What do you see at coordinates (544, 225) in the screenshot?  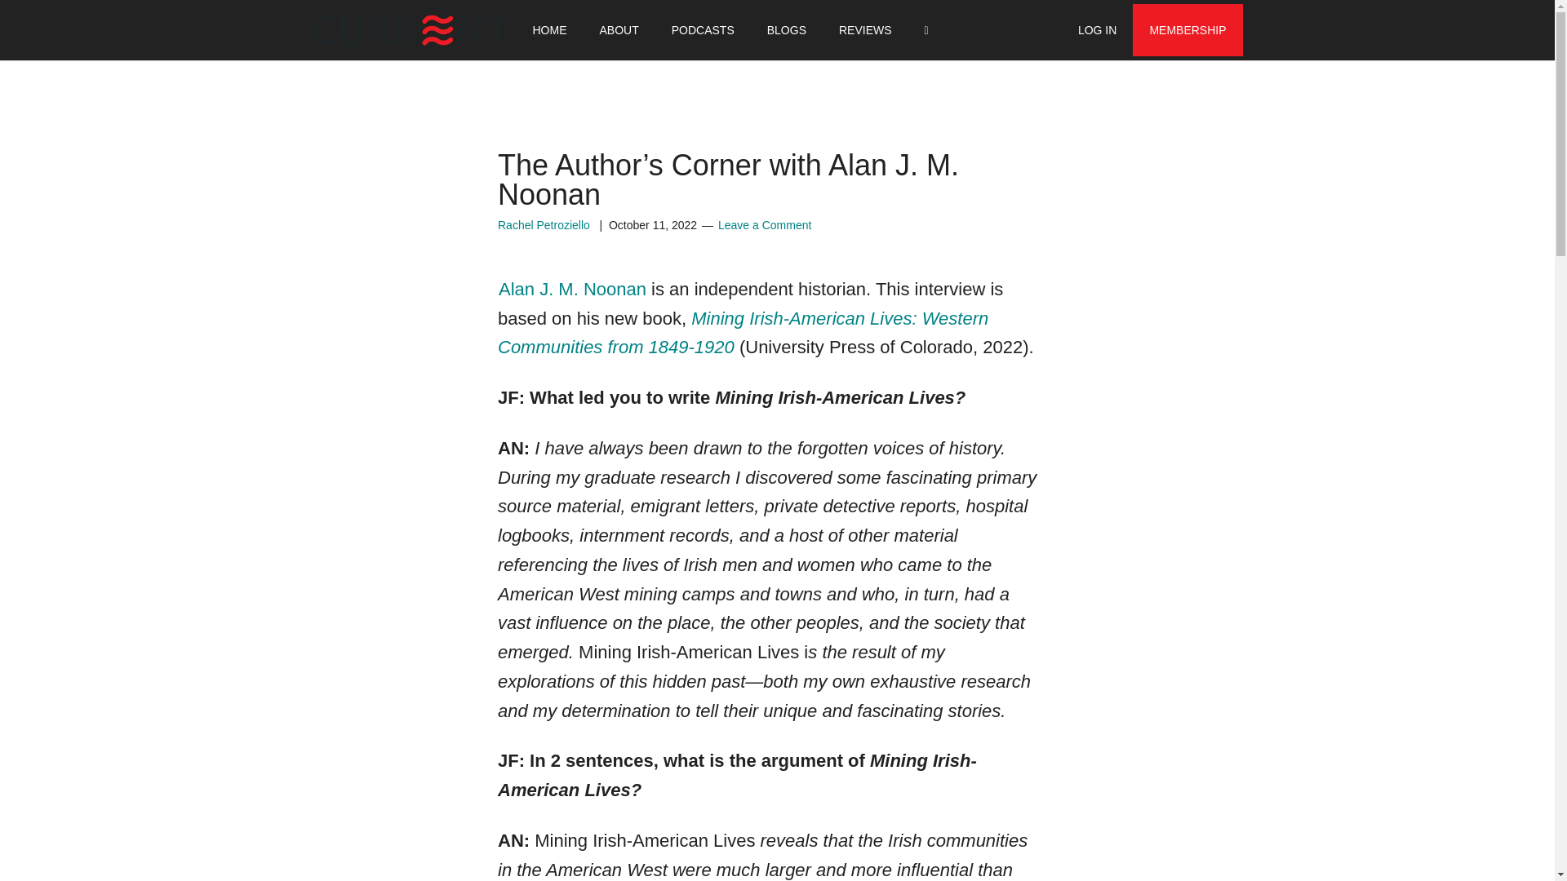 I see `Rachel Petroziello` at bounding box center [544, 225].